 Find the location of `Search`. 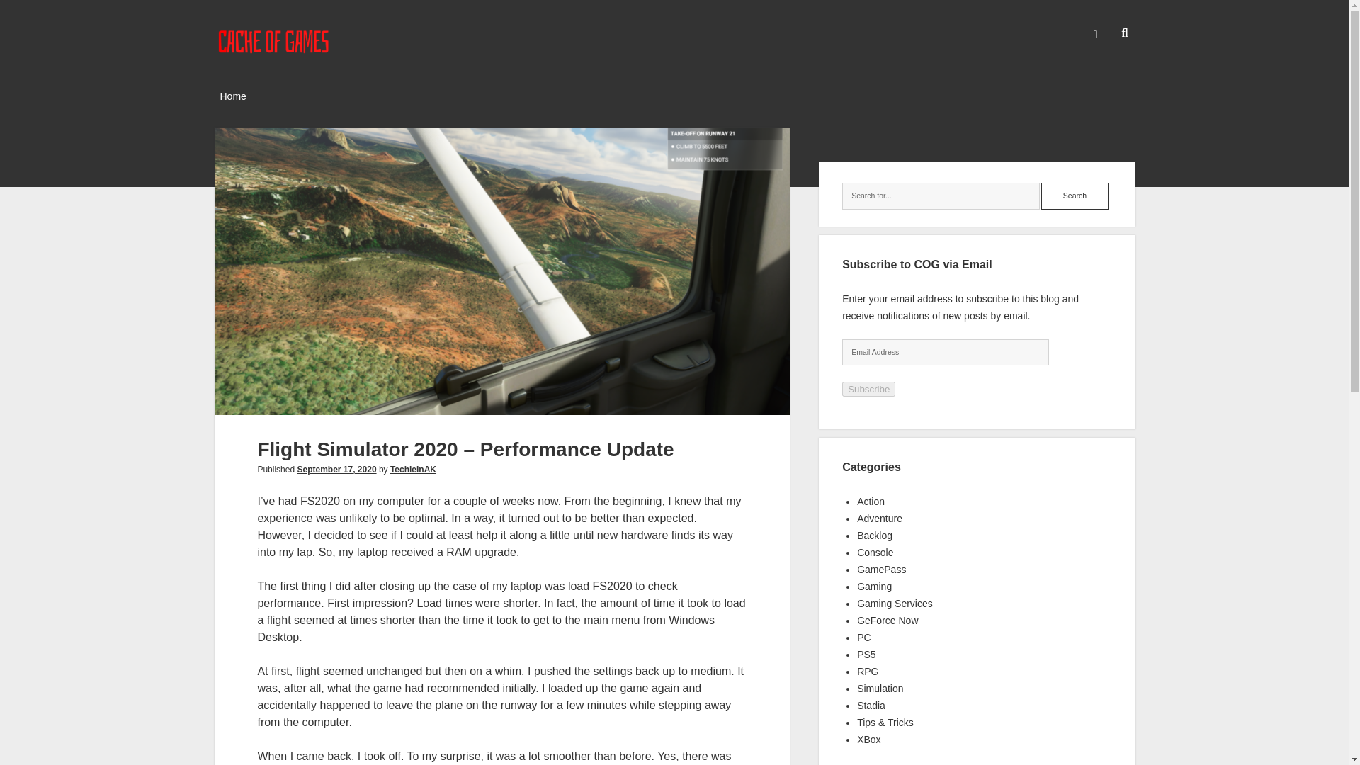

Search is located at coordinates (1075, 195).